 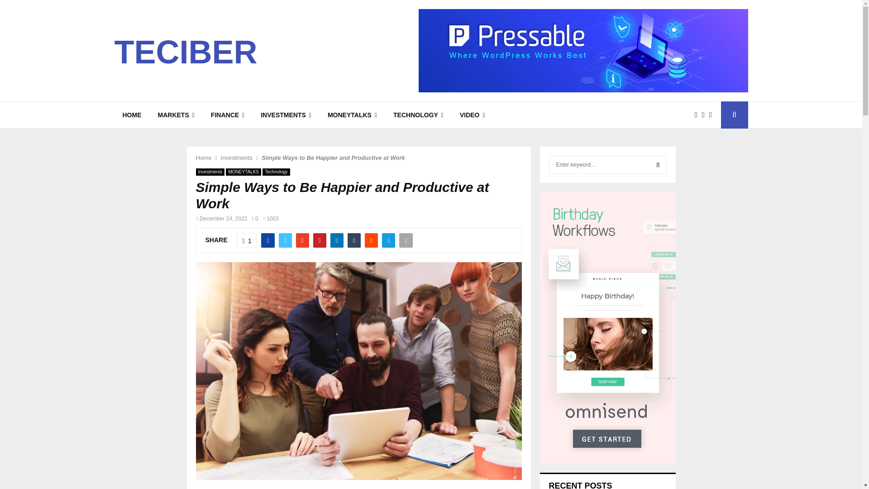 What do you see at coordinates (176, 115) in the screenshot?
I see `MARKETS` at bounding box center [176, 115].